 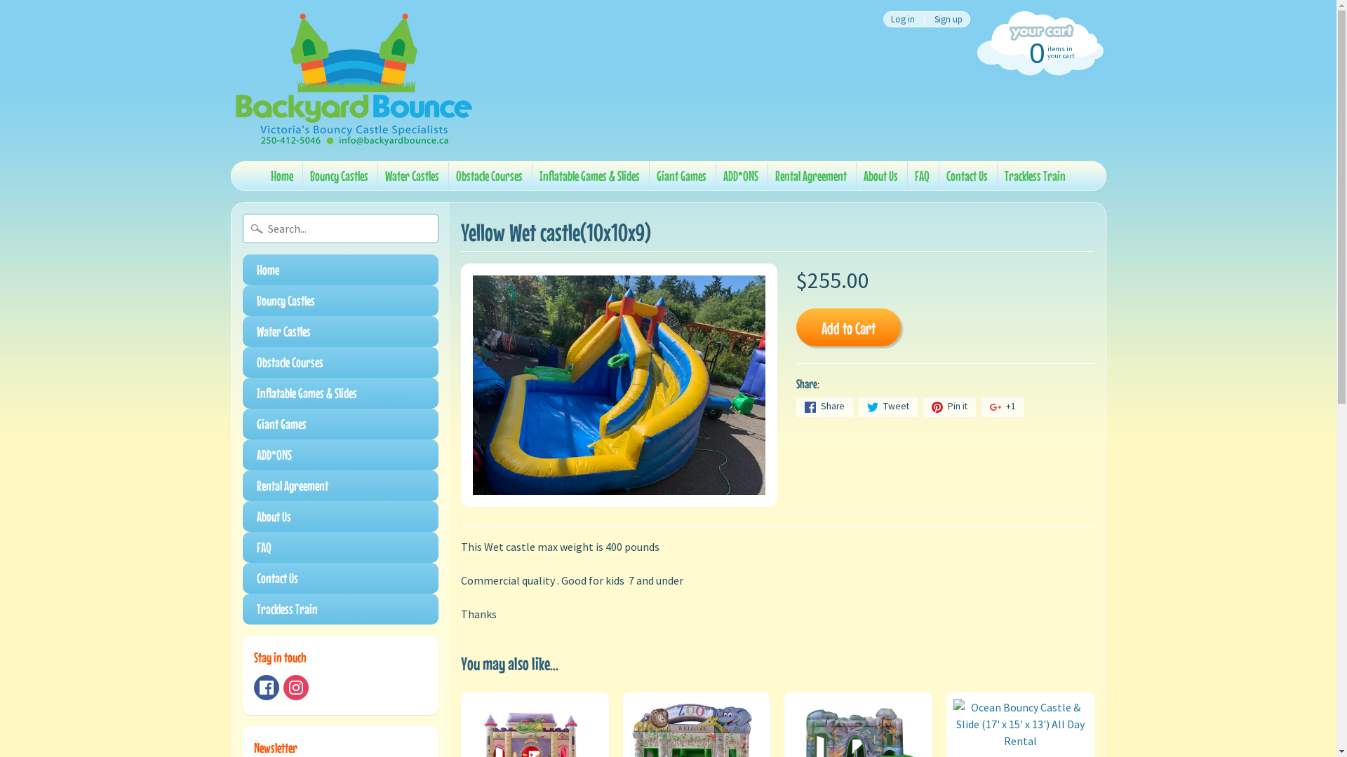 I want to click on Inflatable Games & Slides, so click(x=341, y=393).